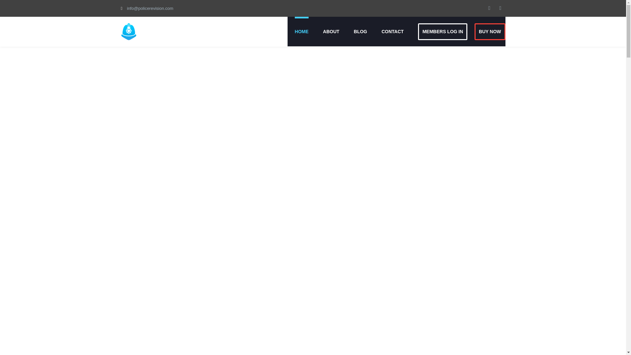  I want to click on MEMBERS LOG IN, so click(442, 32).